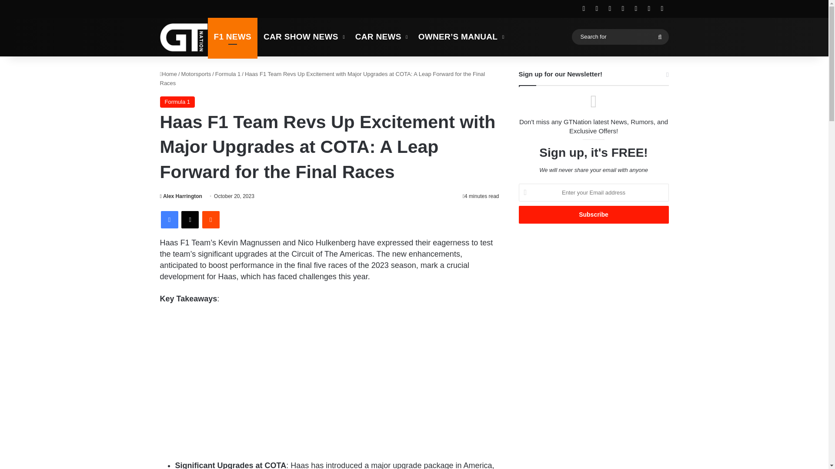  Describe the element at coordinates (181, 196) in the screenshot. I see `Alex Harrington` at that location.